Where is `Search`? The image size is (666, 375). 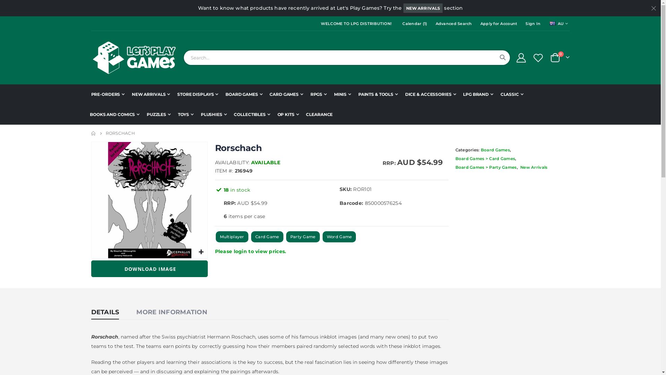
Search is located at coordinates (503, 58).